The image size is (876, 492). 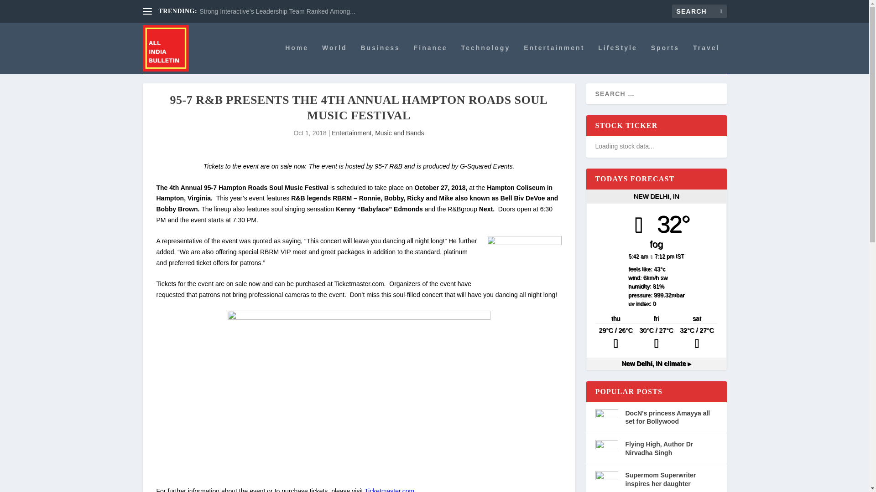 What do you see at coordinates (431, 59) in the screenshot?
I see `Finance` at bounding box center [431, 59].